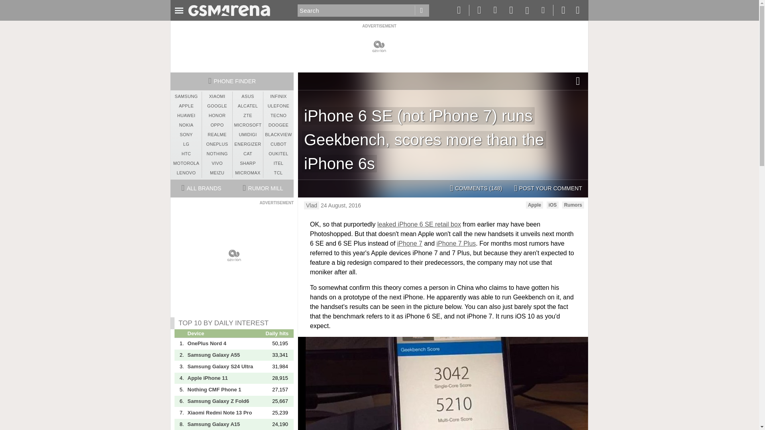 The width and height of the screenshot is (765, 430). Describe the element at coordinates (422, 10) in the screenshot. I see `Go` at that location.